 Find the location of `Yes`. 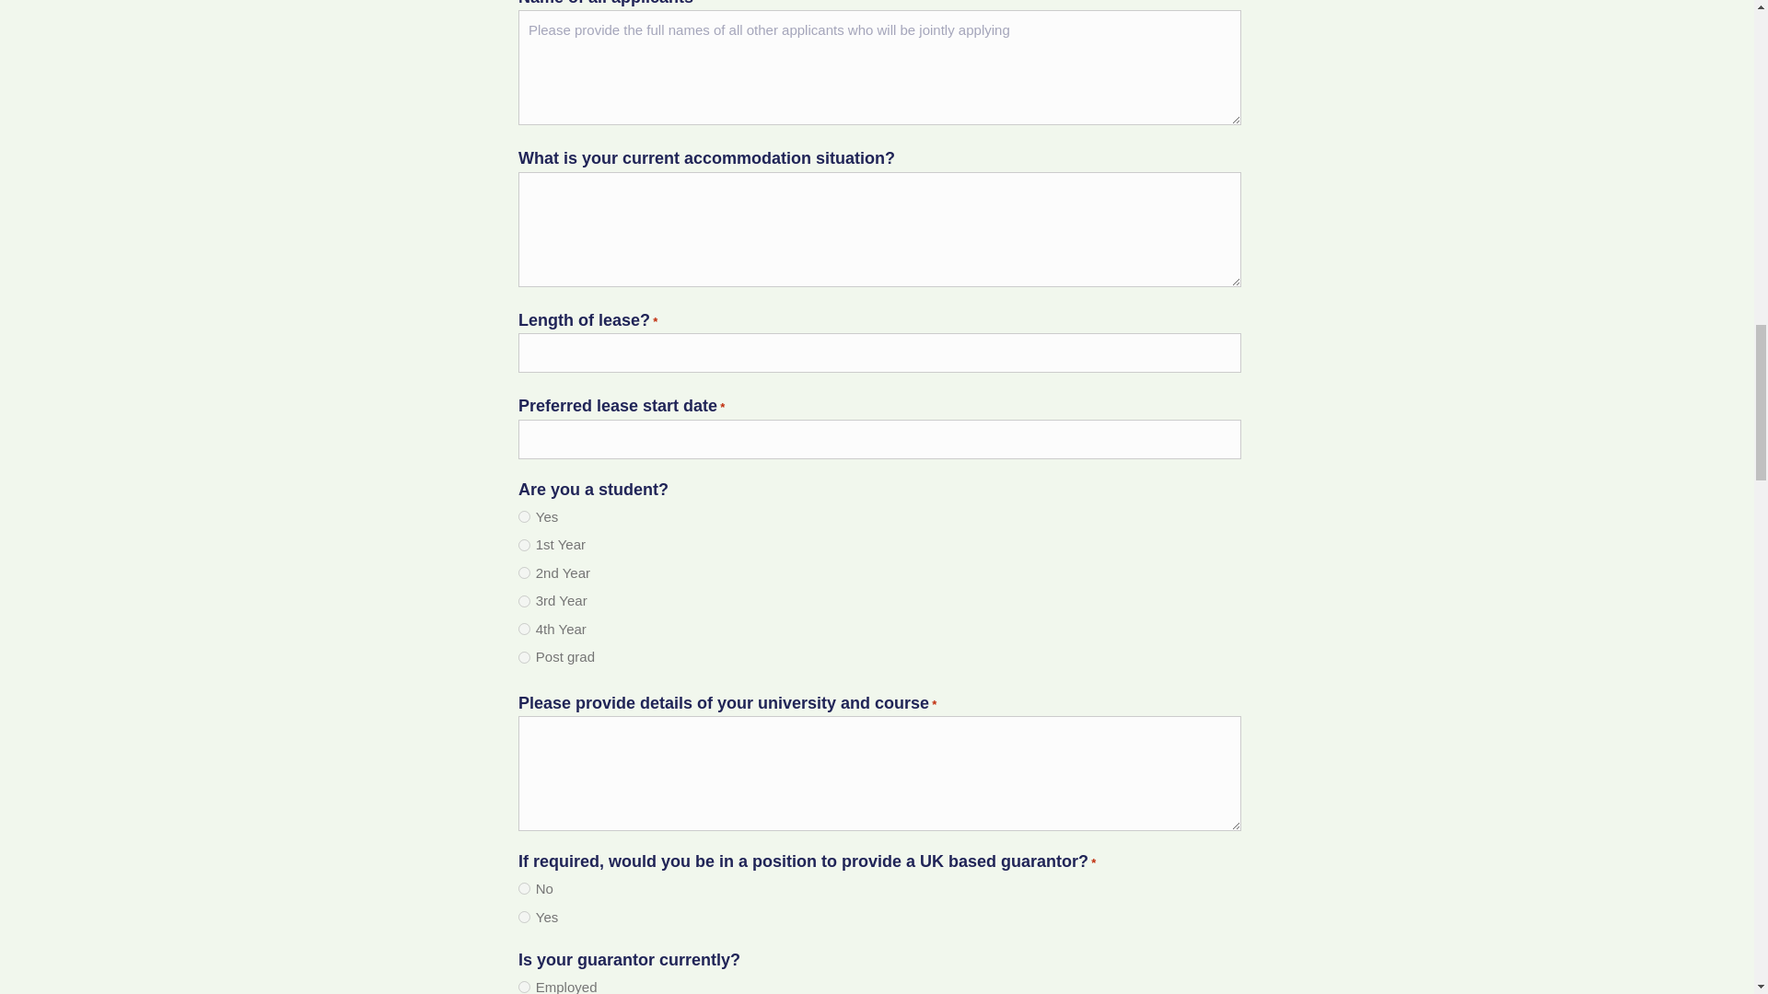

Yes is located at coordinates (524, 917).